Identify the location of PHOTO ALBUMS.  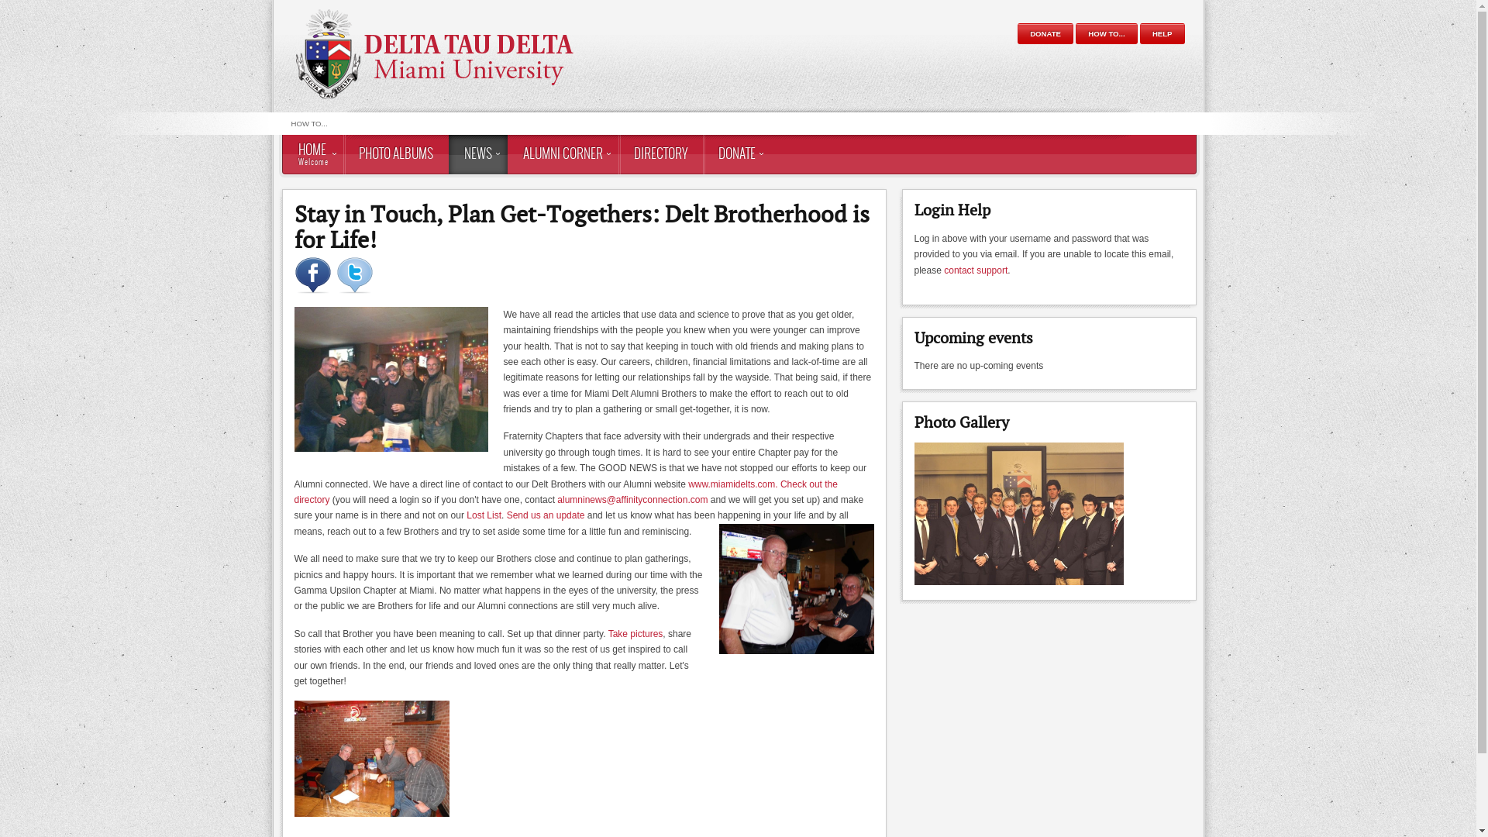
(395, 155).